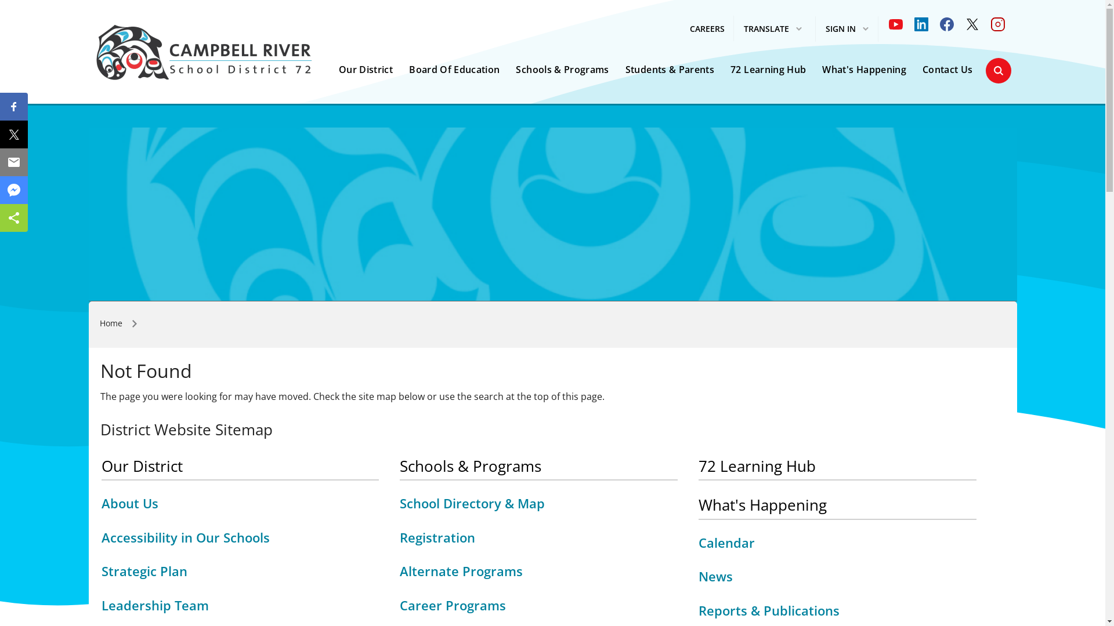 This screenshot has height=626, width=1114. What do you see at coordinates (111, 323) in the screenshot?
I see `Home` at bounding box center [111, 323].